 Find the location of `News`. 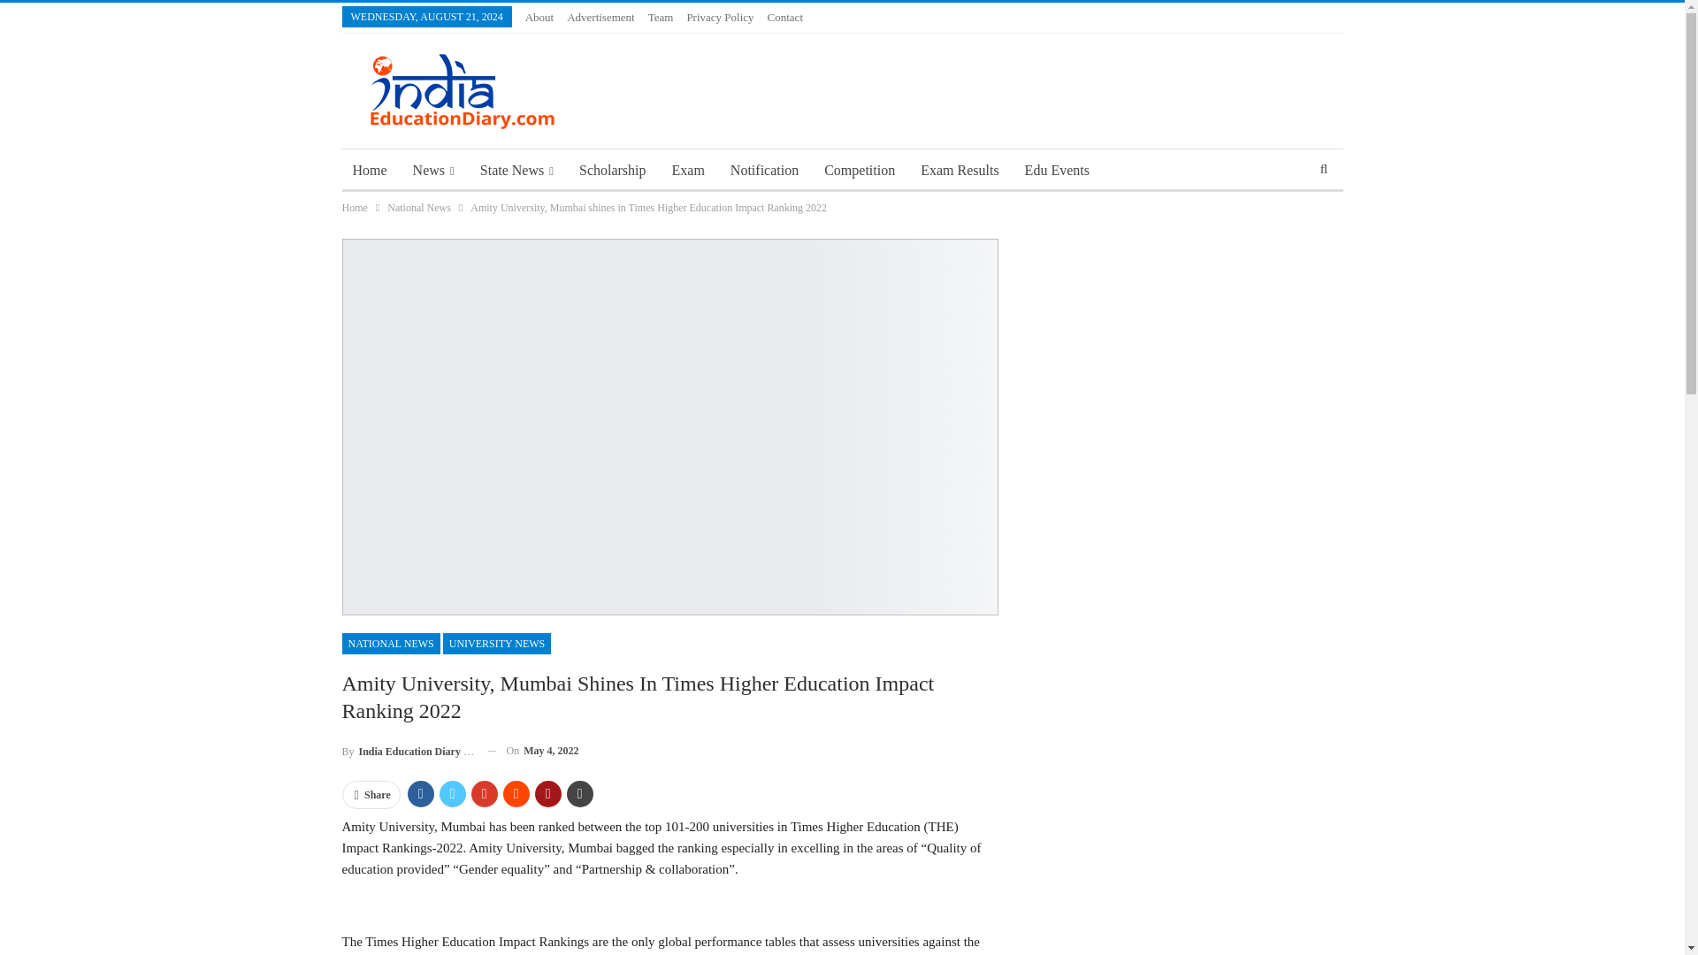

News is located at coordinates (433, 170).